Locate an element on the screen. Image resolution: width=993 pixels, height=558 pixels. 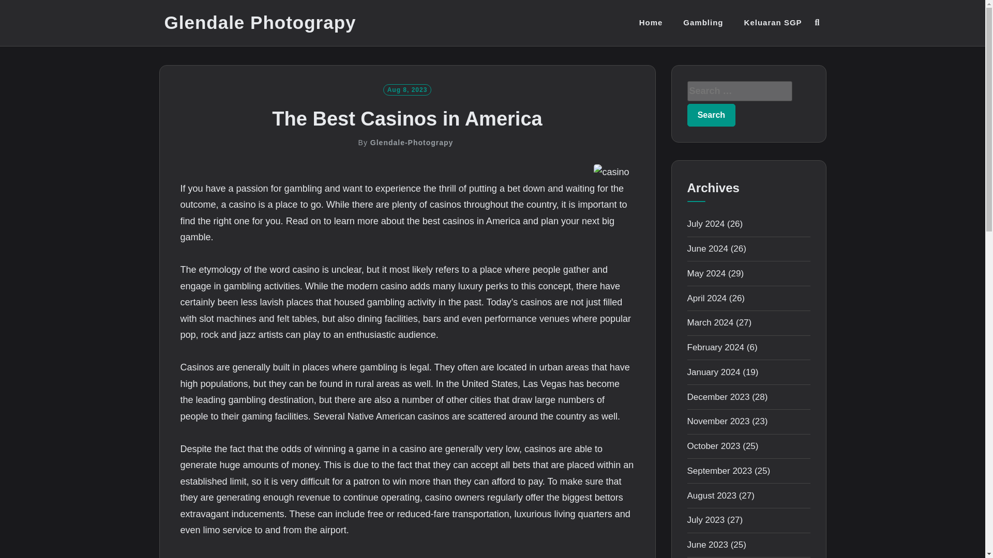
July 2023 is located at coordinates (705, 520).